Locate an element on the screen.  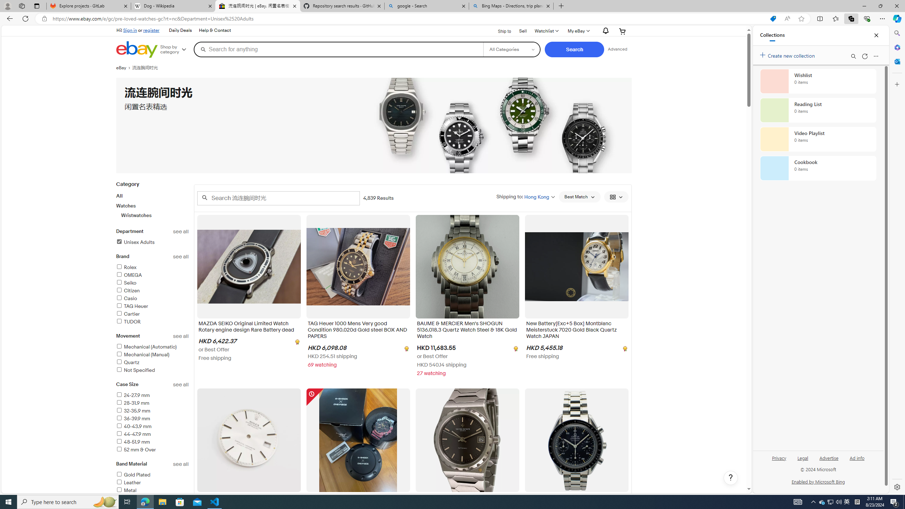
Wishlist collection, 0 items is located at coordinates (818, 81).